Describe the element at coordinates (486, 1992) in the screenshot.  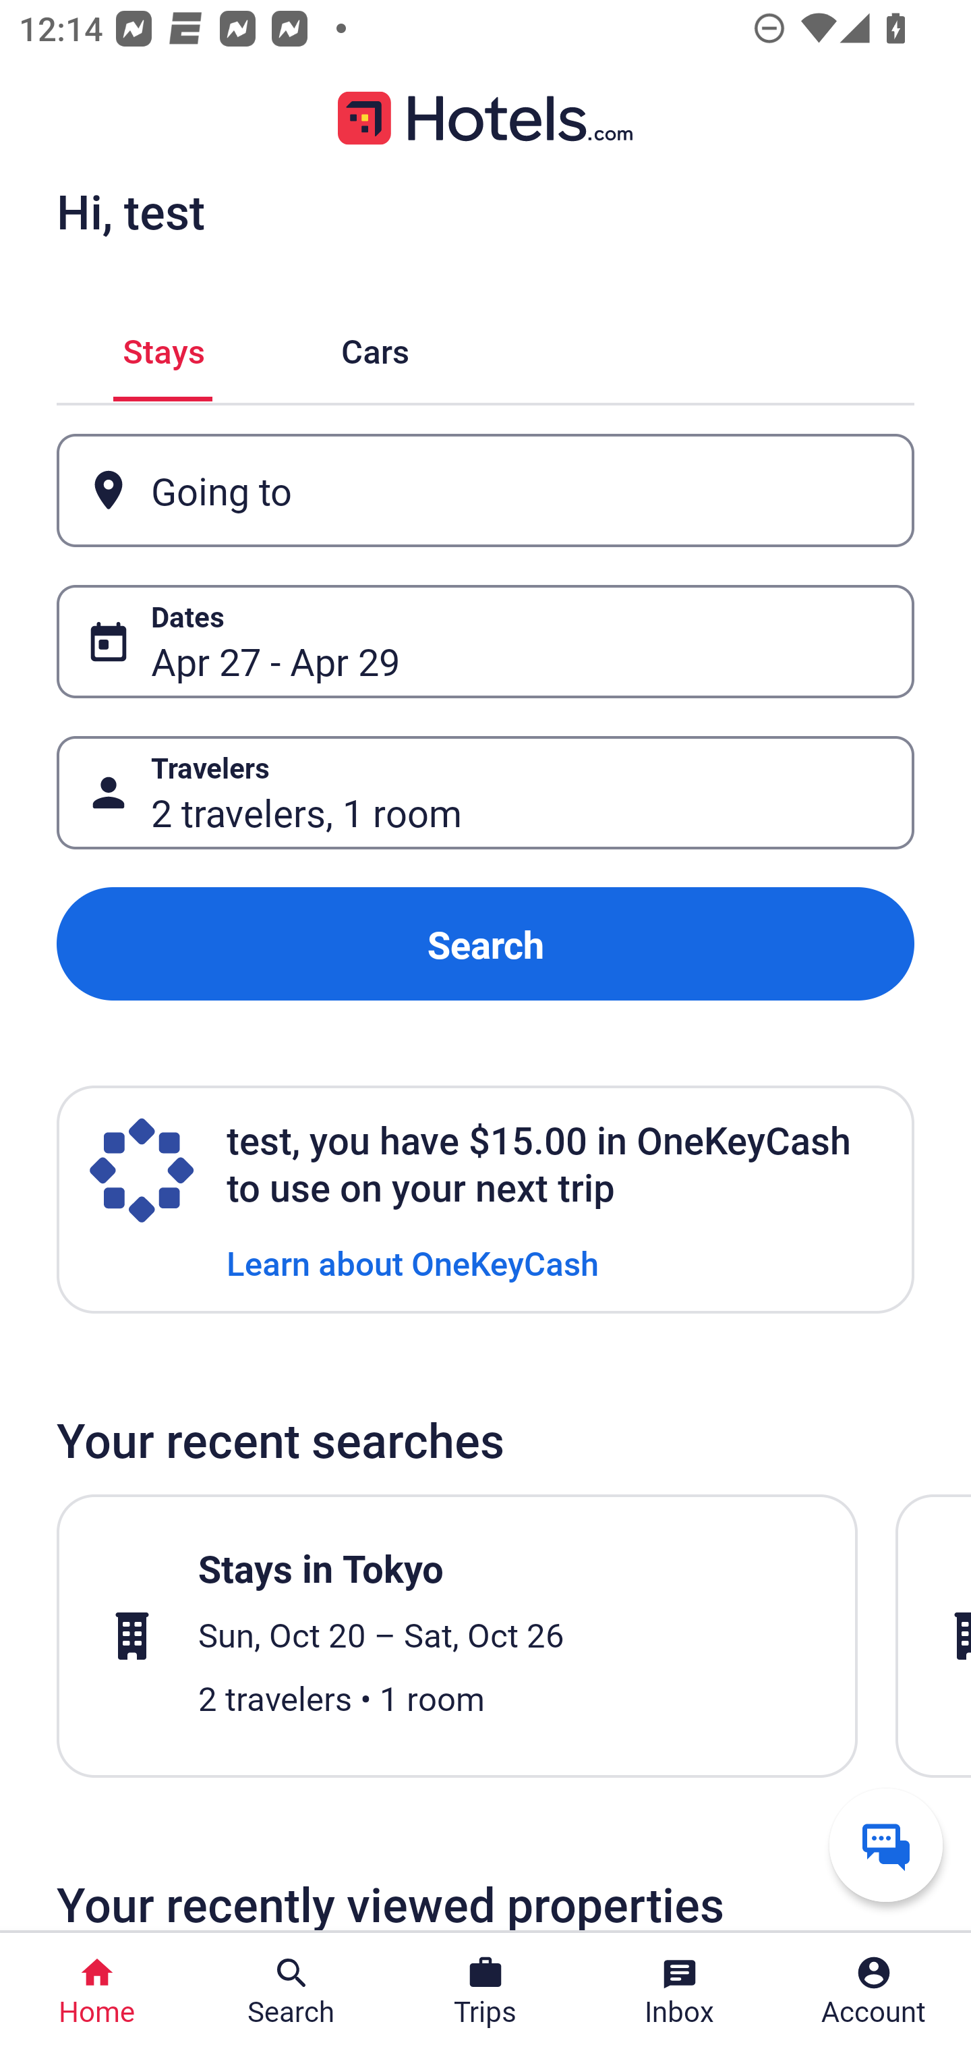
I see `Trips Trips Button` at that location.